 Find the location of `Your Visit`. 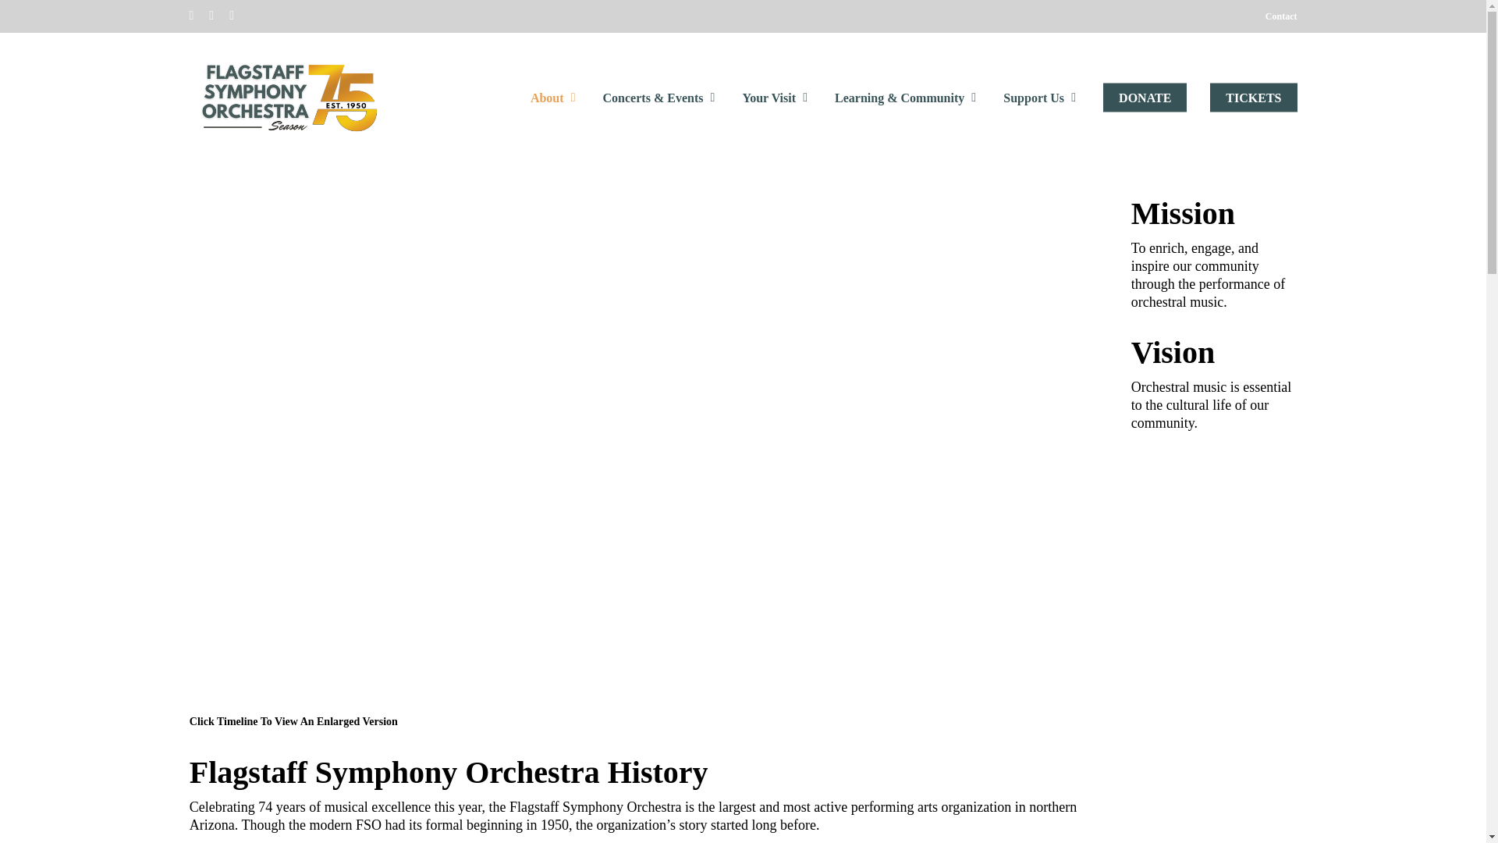

Your Visit is located at coordinates (776, 97).